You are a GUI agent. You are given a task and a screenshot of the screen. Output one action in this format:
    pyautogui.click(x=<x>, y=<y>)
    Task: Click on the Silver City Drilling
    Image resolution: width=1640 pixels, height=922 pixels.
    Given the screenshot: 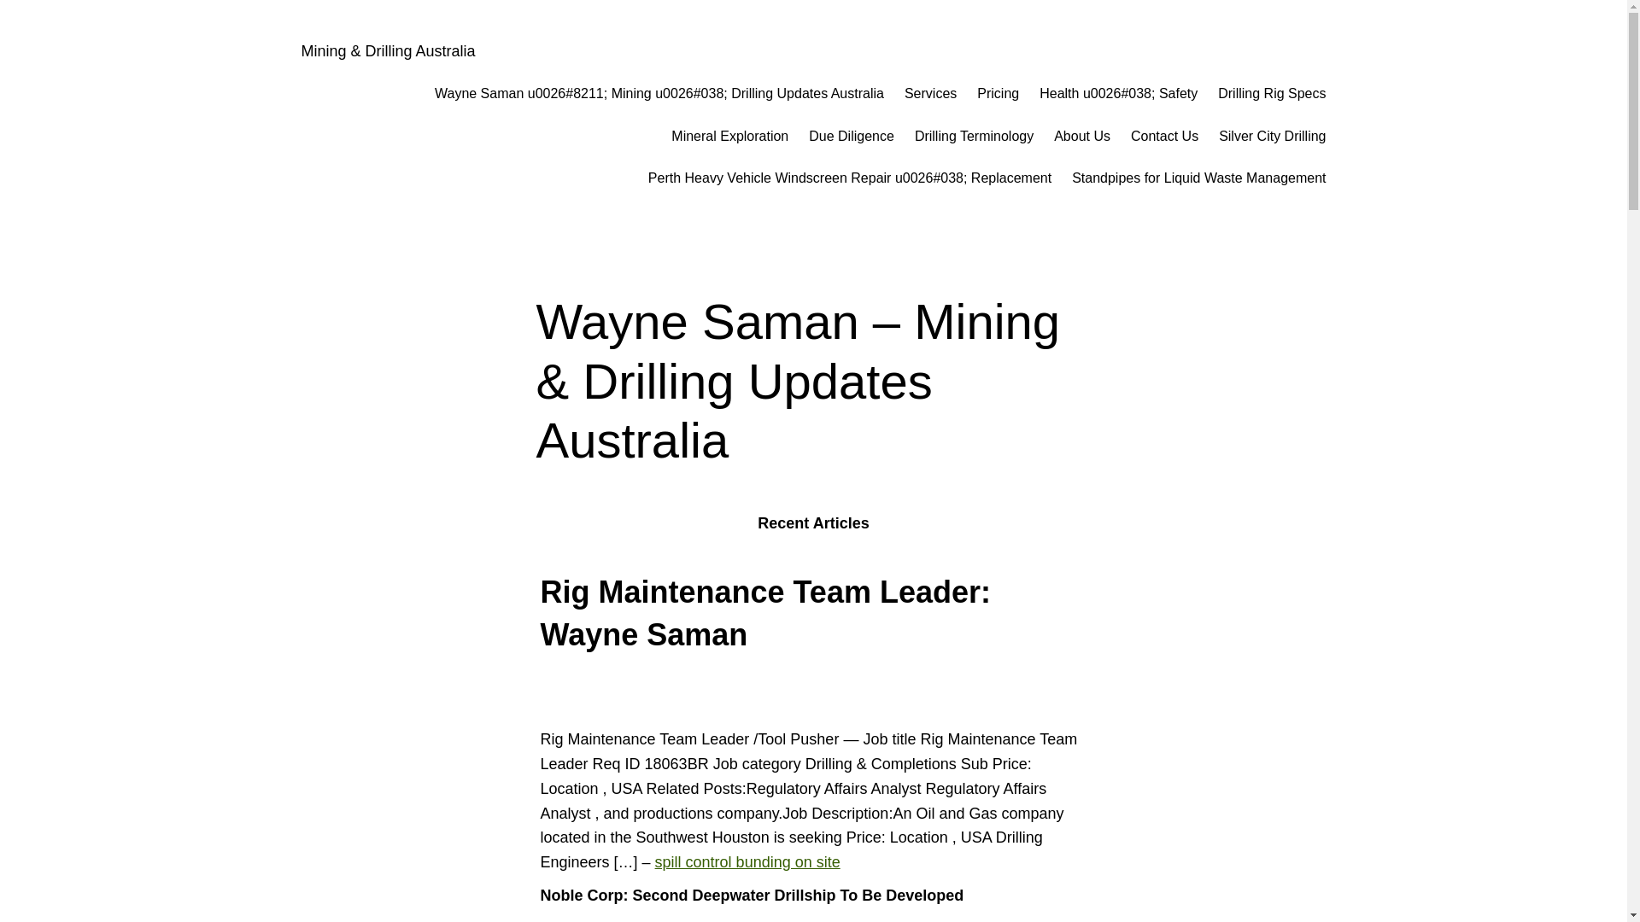 What is the action you would take?
    pyautogui.click(x=1273, y=137)
    